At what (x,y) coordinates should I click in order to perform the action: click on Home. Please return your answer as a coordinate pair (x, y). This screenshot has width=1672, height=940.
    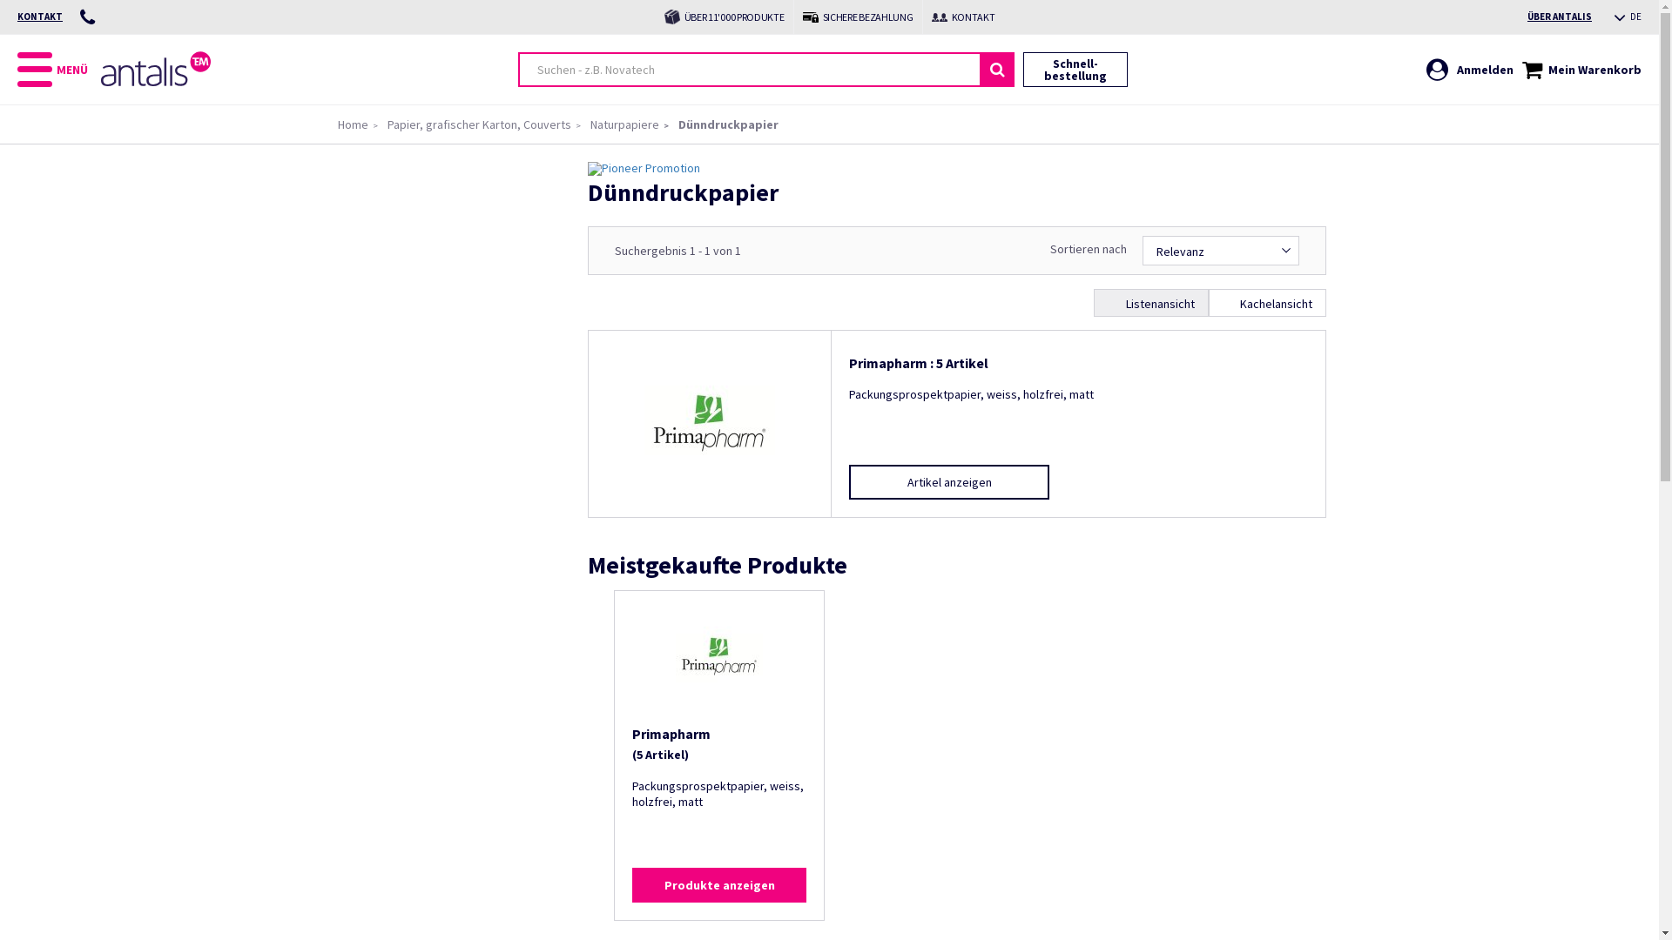
    Looking at the image, I should click on (354, 124).